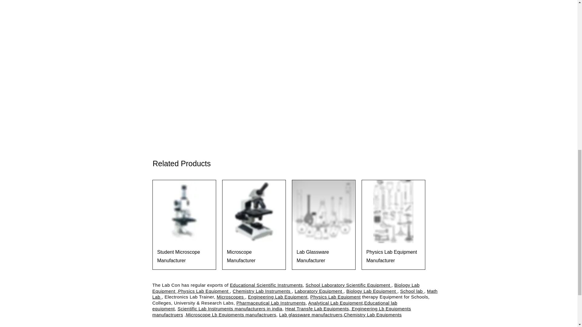 The height and width of the screenshot is (327, 582). What do you see at coordinates (253, 256) in the screenshot?
I see `Microscope Manufacturer` at bounding box center [253, 256].